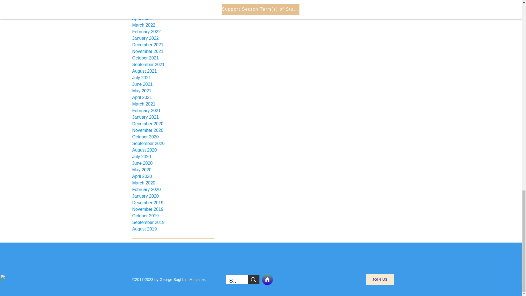  I want to click on December 2021, so click(173, 45).